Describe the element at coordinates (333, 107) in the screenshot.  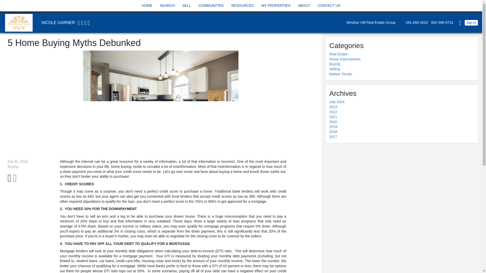
I see `2023` at that location.